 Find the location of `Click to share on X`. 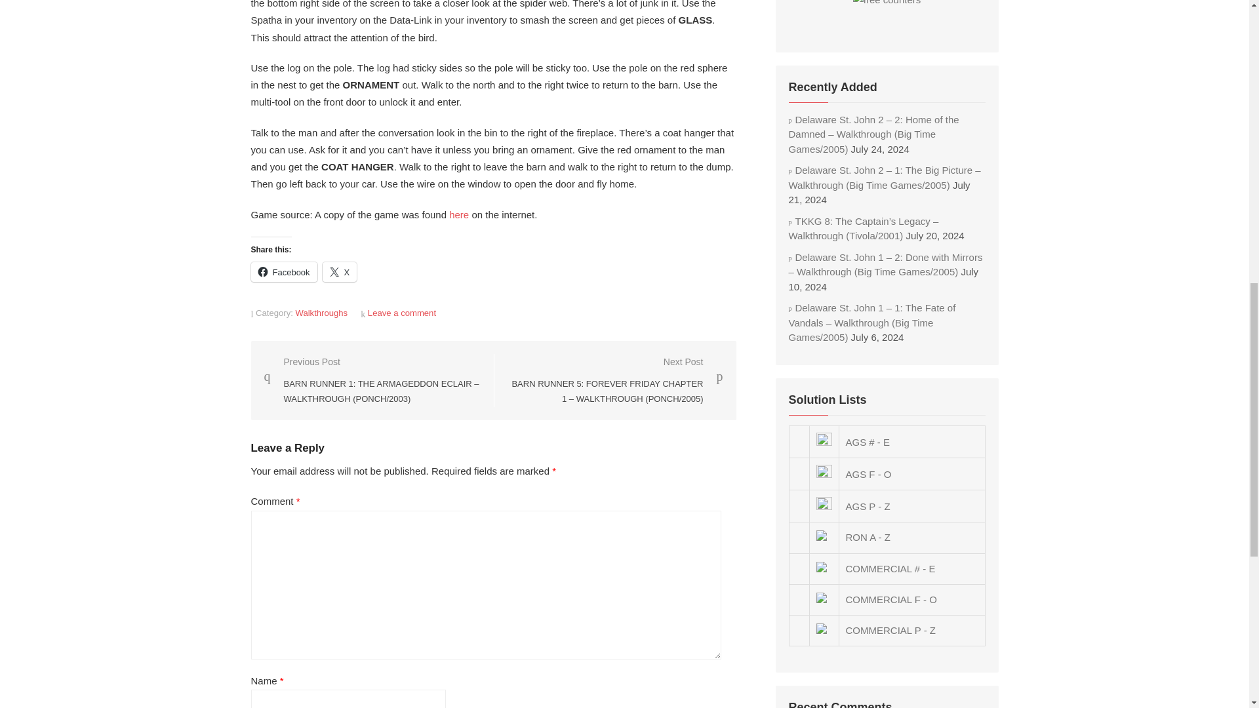

Click to share on X is located at coordinates (340, 271).